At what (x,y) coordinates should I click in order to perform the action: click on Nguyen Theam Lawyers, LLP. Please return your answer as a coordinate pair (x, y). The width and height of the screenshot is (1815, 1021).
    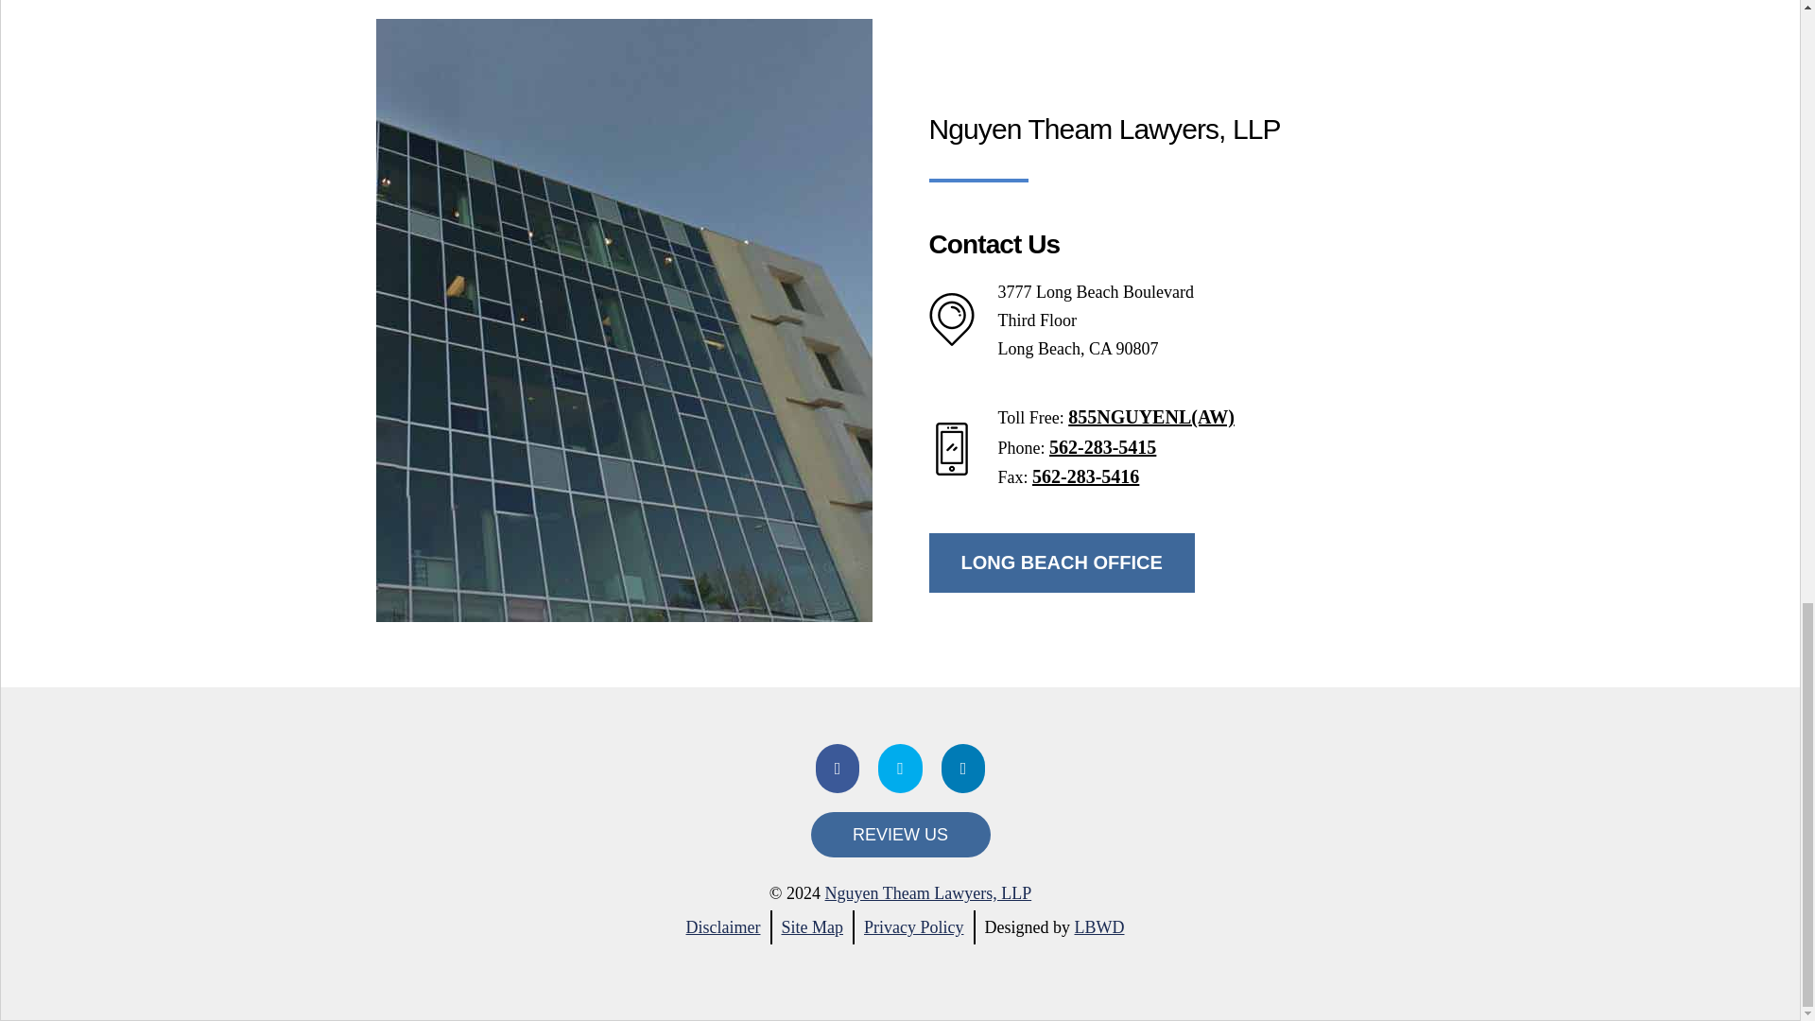
    Looking at the image, I should click on (928, 892).